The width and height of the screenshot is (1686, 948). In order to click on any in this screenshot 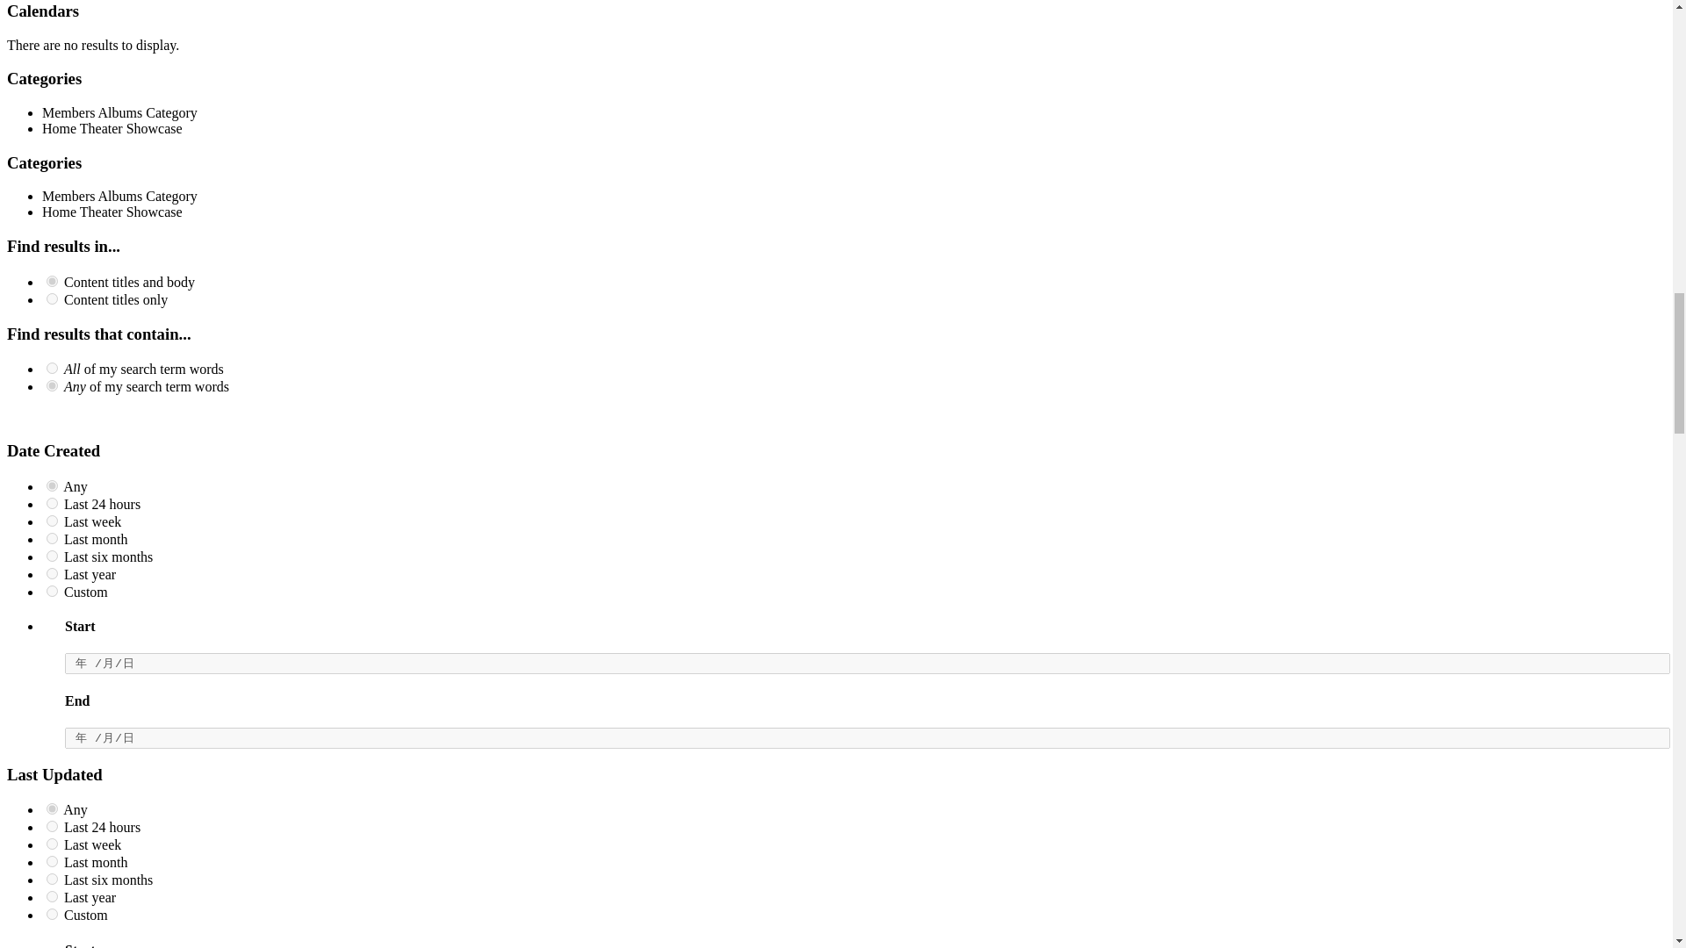, I will do `click(52, 485)`.